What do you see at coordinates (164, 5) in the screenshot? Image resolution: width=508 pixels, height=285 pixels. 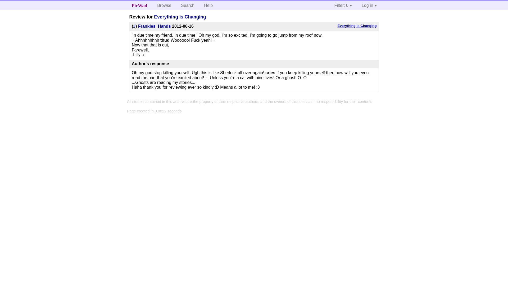 I see `Browse` at bounding box center [164, 5].